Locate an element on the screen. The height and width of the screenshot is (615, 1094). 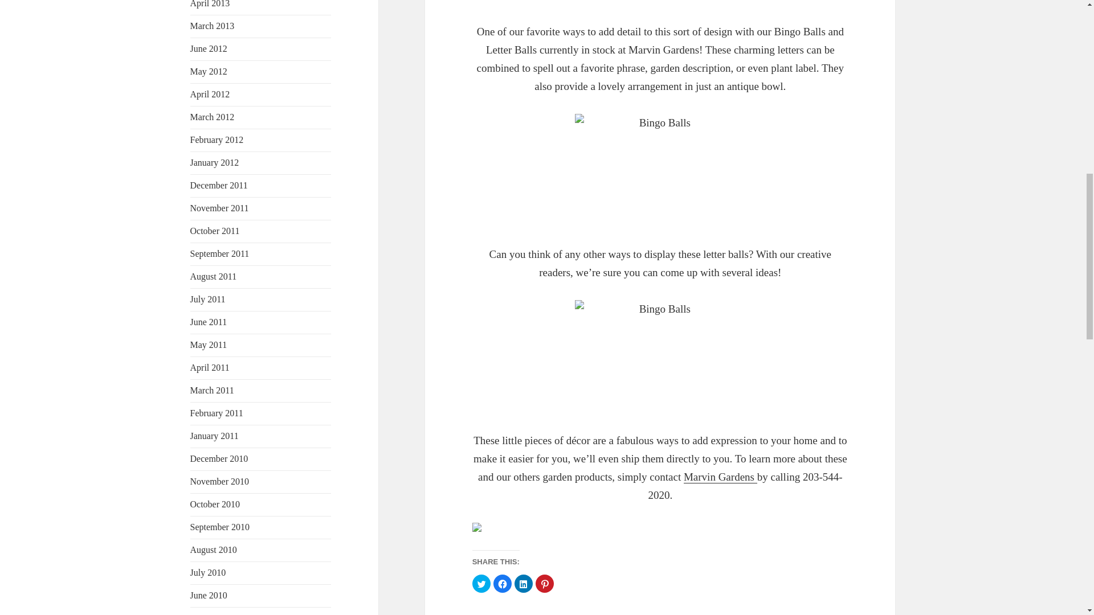
Click to share on Pinterest is located at coordinates (545, 583).